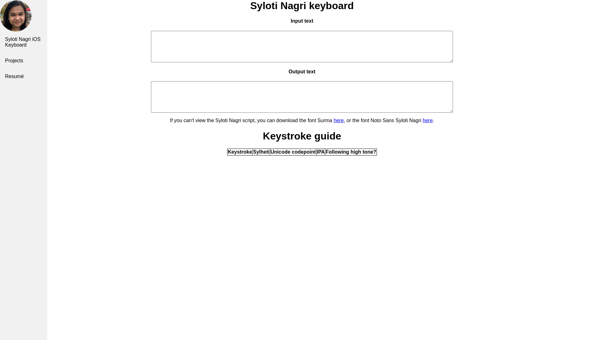 Image resolution: width=604 pixels, height=340 pixels. I want to click on Syloti Nagri iOS Keyboard, so click(24, 42).